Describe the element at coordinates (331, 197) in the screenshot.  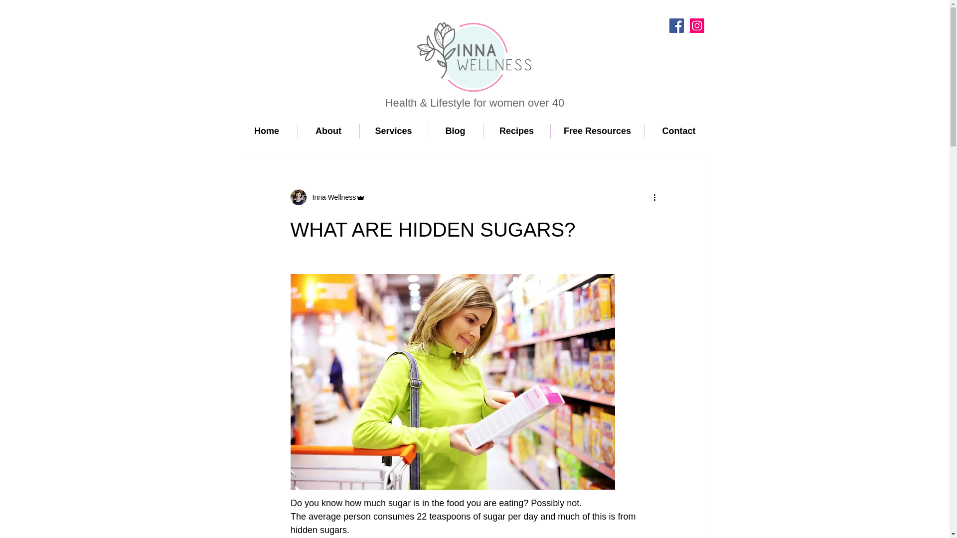
I see `Inna Wellness` at that location.